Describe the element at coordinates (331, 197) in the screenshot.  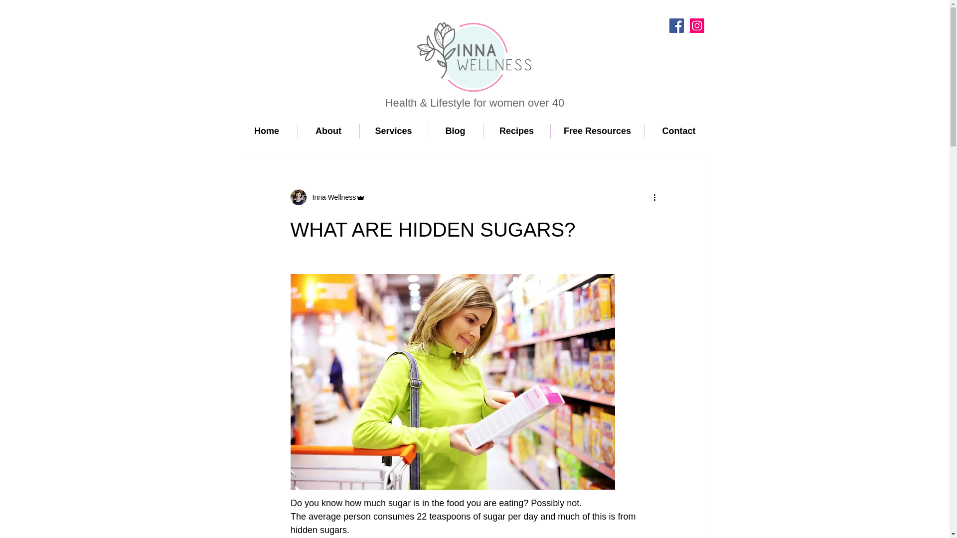
I see `Inna Wellness` at that location.